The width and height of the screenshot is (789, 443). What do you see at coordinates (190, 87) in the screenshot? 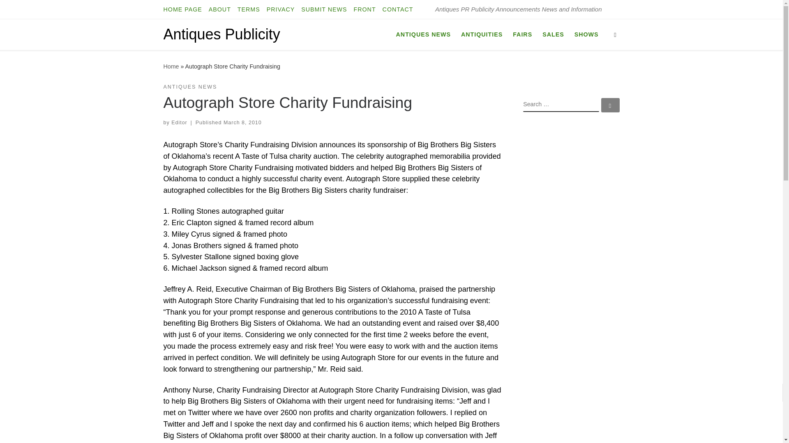
I see `View all posts in Antiques News` at bounding box center [190, 87].